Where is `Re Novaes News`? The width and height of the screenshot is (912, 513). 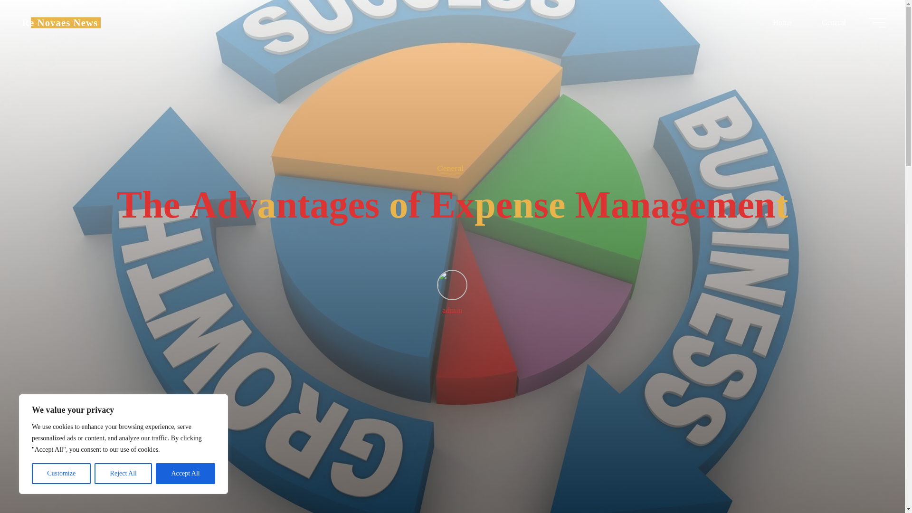 Re Novaes News is located at coordinates (60, 22).